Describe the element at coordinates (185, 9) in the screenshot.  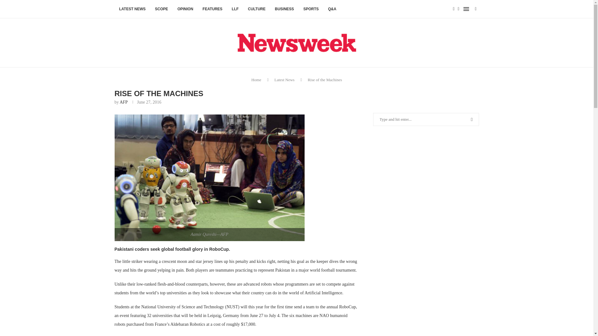
I see `OPINION` at that location.